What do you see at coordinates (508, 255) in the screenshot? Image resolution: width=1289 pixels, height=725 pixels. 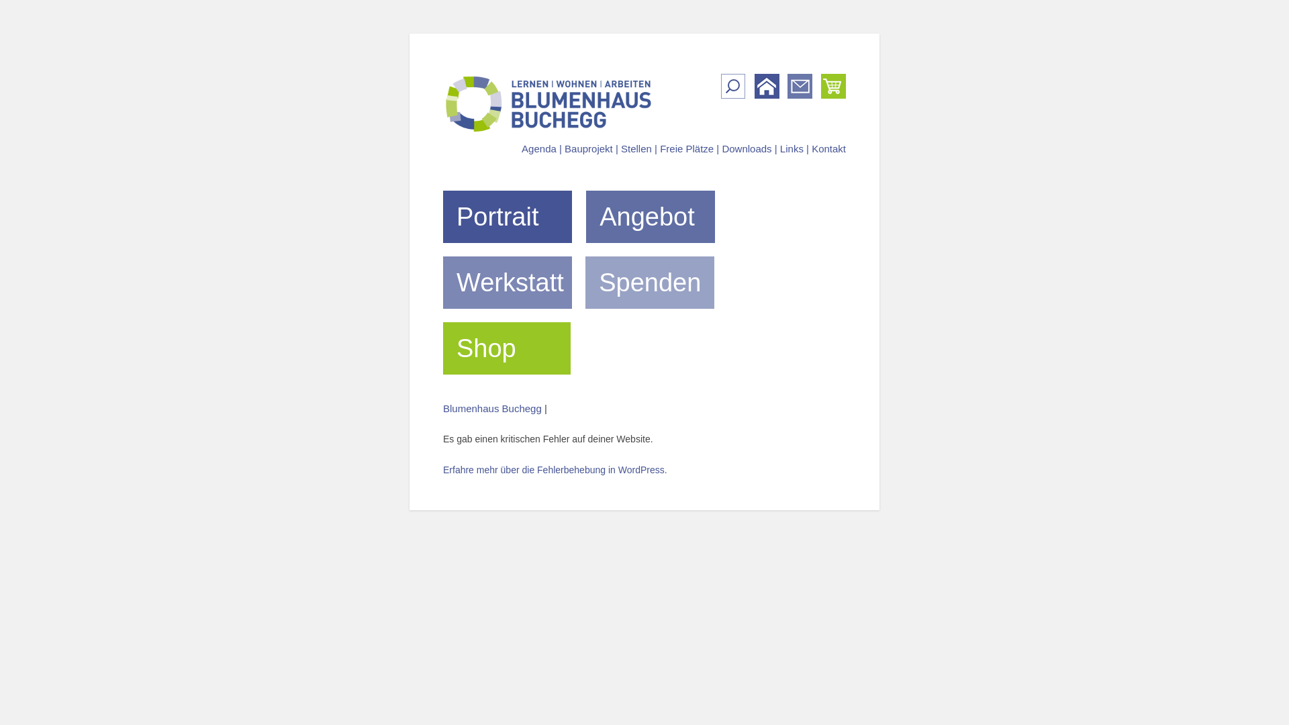 I see `Leitbild` at bounding box center [508, 255].